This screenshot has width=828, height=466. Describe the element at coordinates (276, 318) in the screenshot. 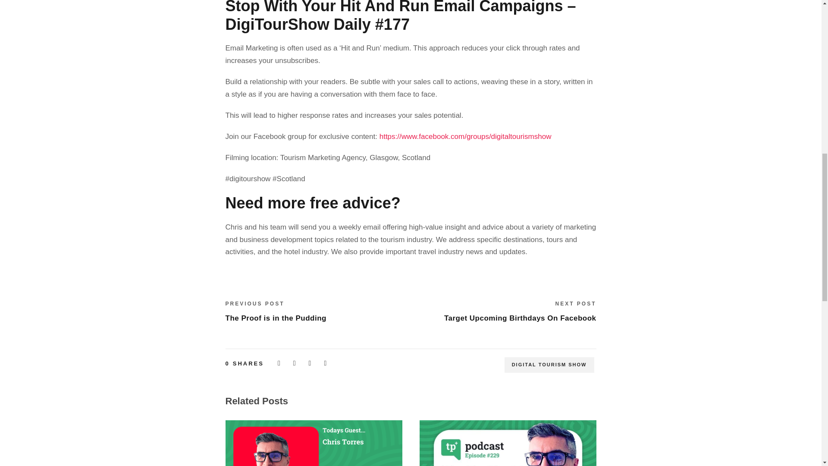

I see `The Proof is in the Pudding` at that location.